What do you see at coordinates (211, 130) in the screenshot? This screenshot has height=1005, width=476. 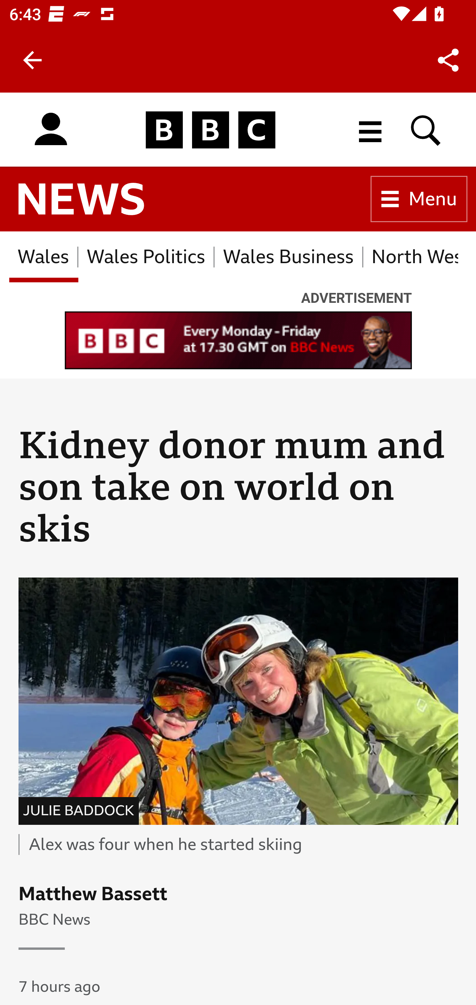 I see `BBC Homepage` at bounding box center [211, 130].